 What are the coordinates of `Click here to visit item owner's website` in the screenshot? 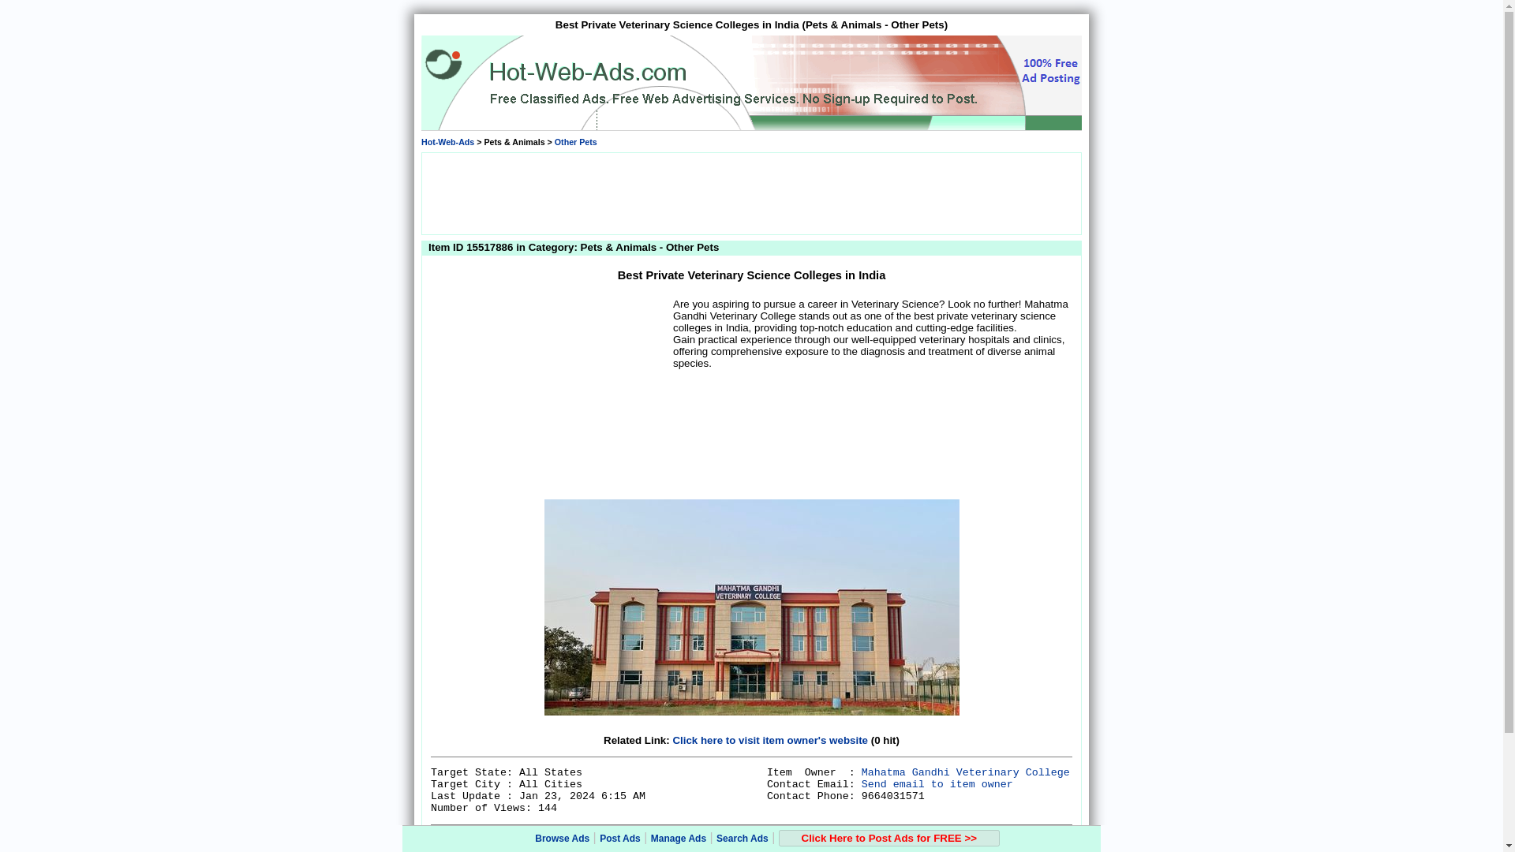 It's located at (770, 740).